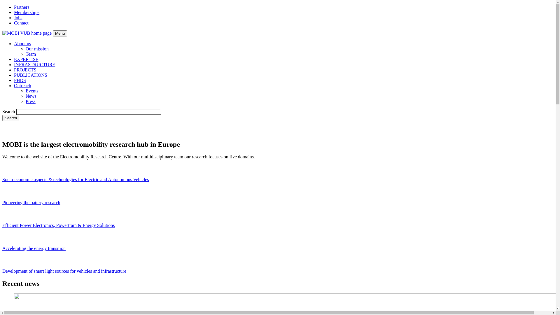 This screenshot has height=315, width=560. Describe the element at coordinates (60, 33) in the screenshot. I see `Menu` at that location.